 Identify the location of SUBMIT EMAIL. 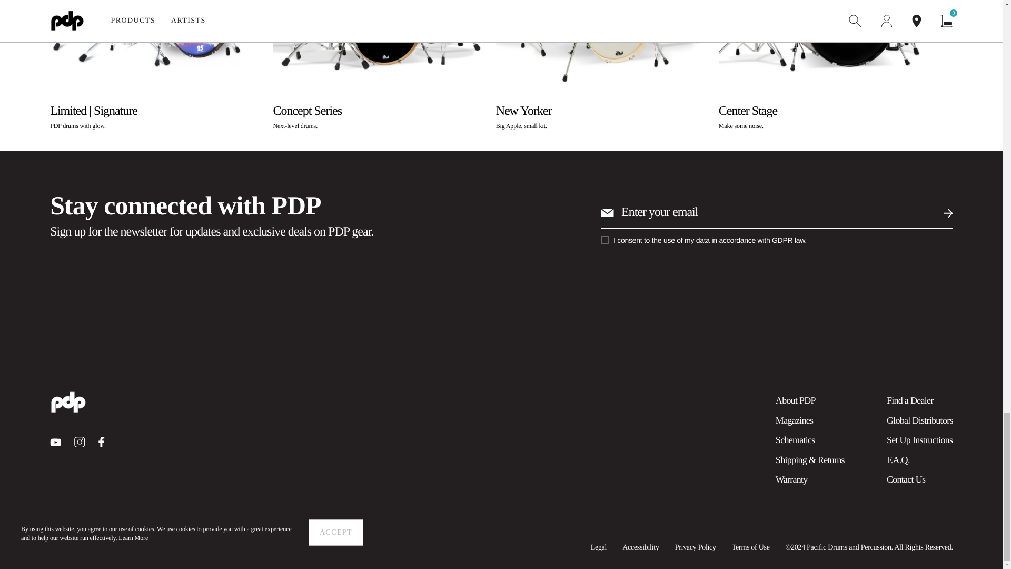
(939, 213).